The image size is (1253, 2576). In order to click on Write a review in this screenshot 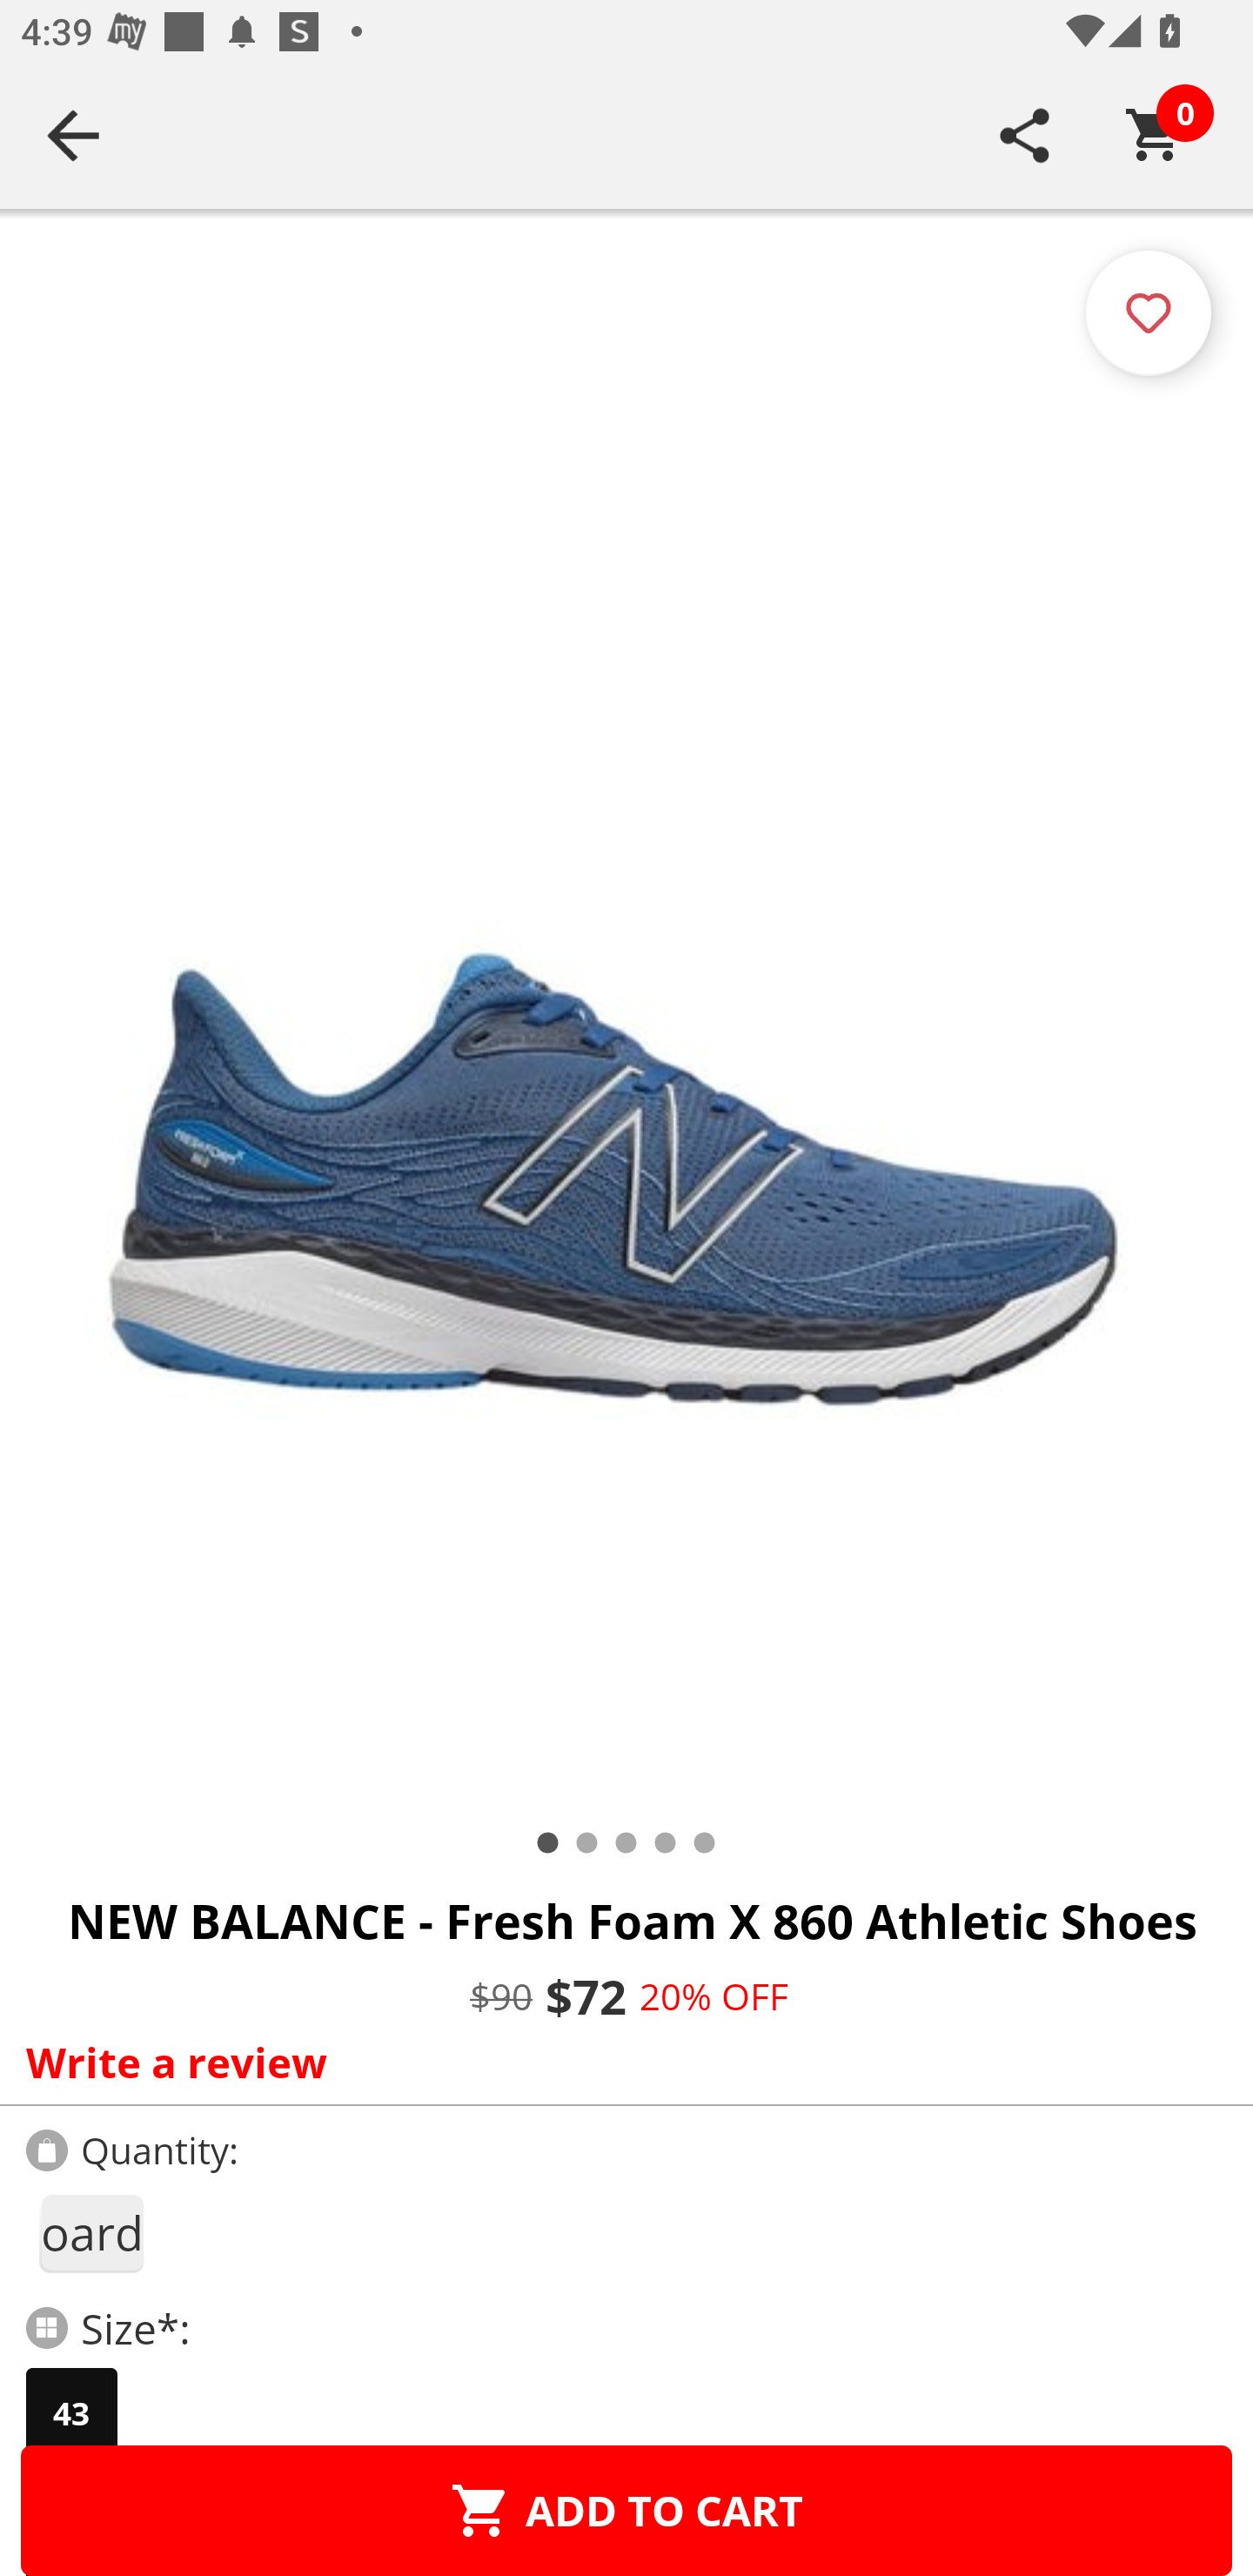, I will do `click(620, 2062)`.